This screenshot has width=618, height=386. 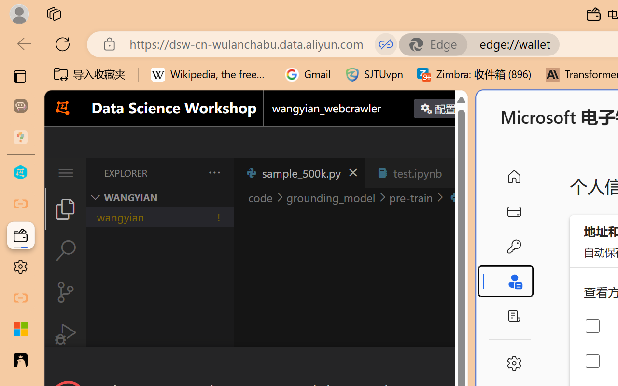 What do you see at coordinates (256, 365) in the screenshot?
I see `Class: actions-container` at bounding box center [256, 365].